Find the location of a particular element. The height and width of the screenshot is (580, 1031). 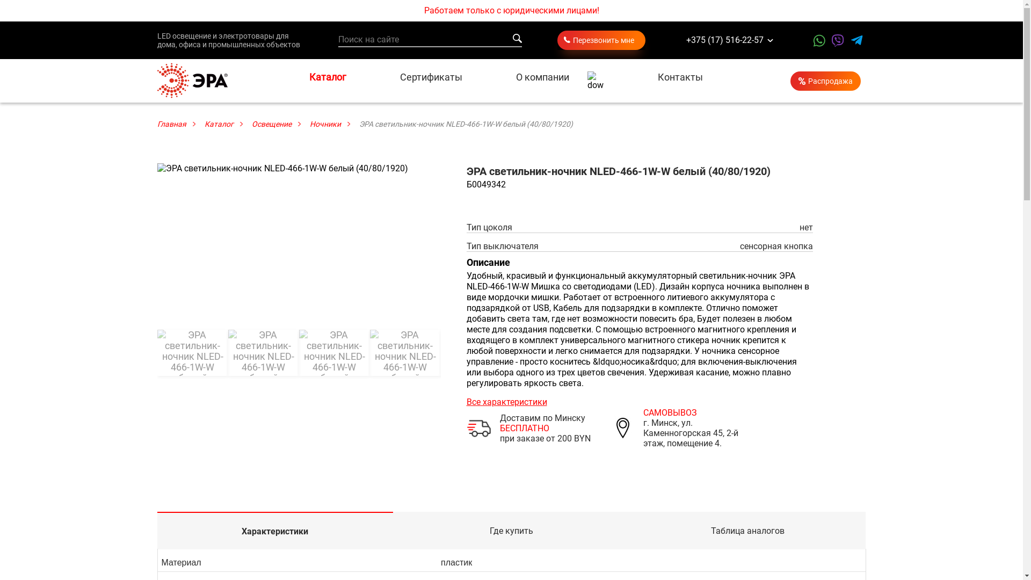

+375 (17) 516-22-57 is located at coordinates (722, 41).